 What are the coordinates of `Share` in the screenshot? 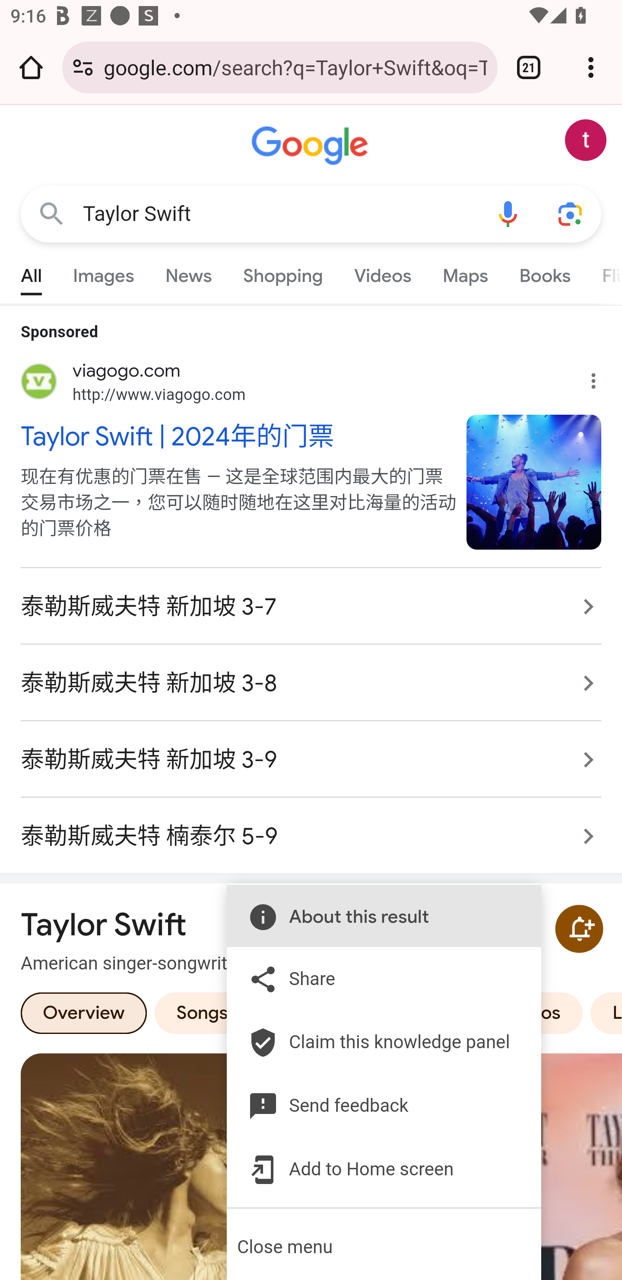 It's located at (374, 979).